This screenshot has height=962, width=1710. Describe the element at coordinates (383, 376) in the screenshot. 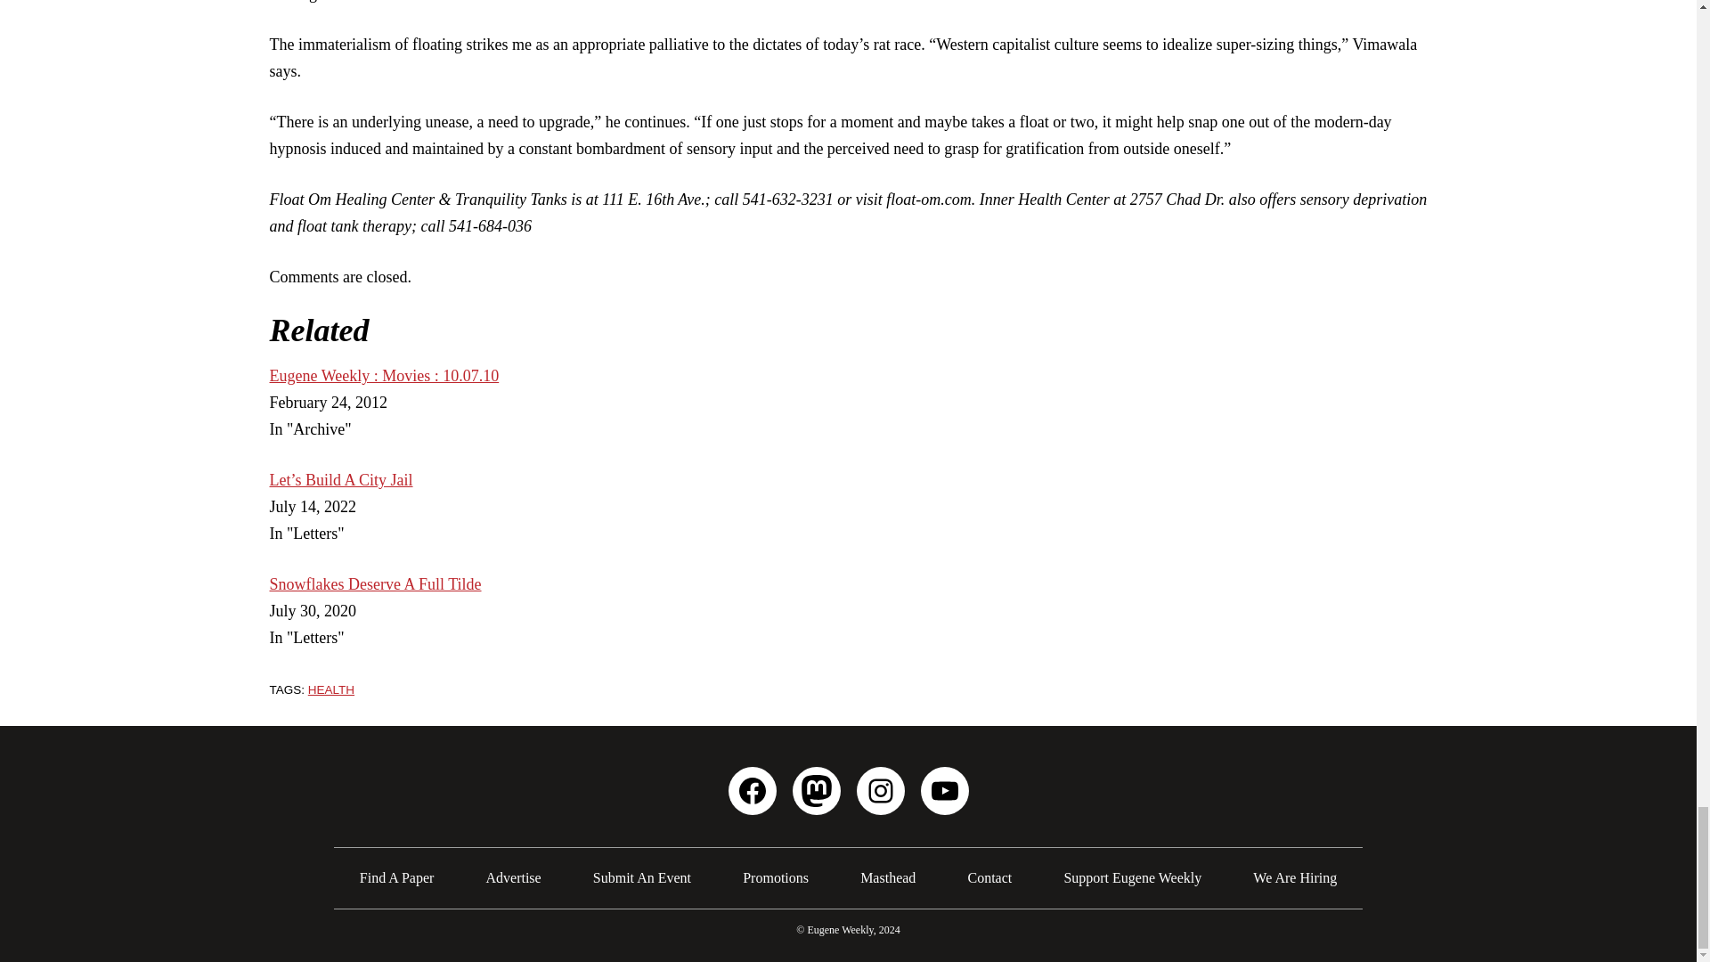

I see `Eugene Weekly : Movies : 10.07.10` at that location.